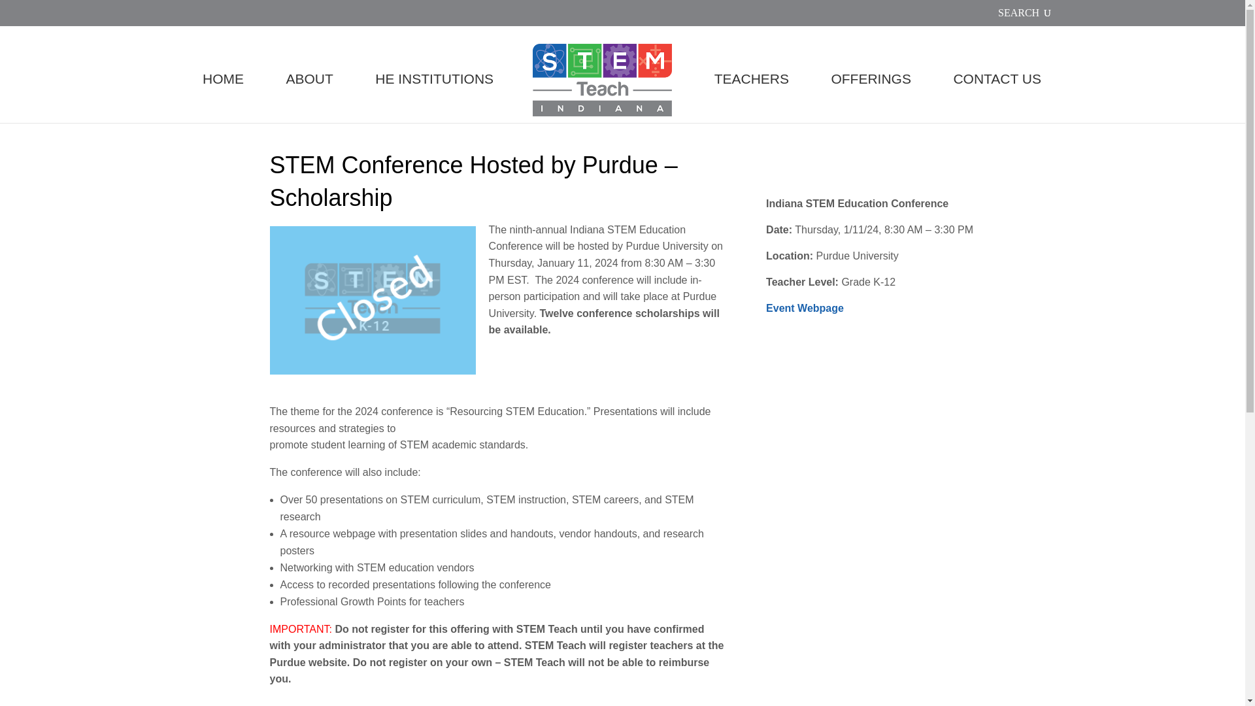  What do you see at coordinates (309, 98) in the screenshot?
I see `ABOUT` at bounding box center [309, 98].